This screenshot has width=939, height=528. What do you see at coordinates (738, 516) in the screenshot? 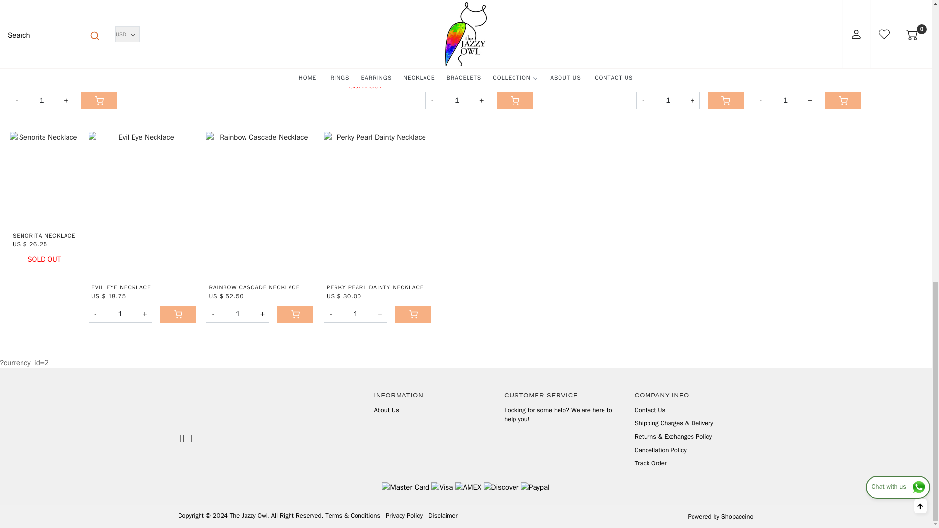
I see `Shopaccino` at bounding box center [738, 516].